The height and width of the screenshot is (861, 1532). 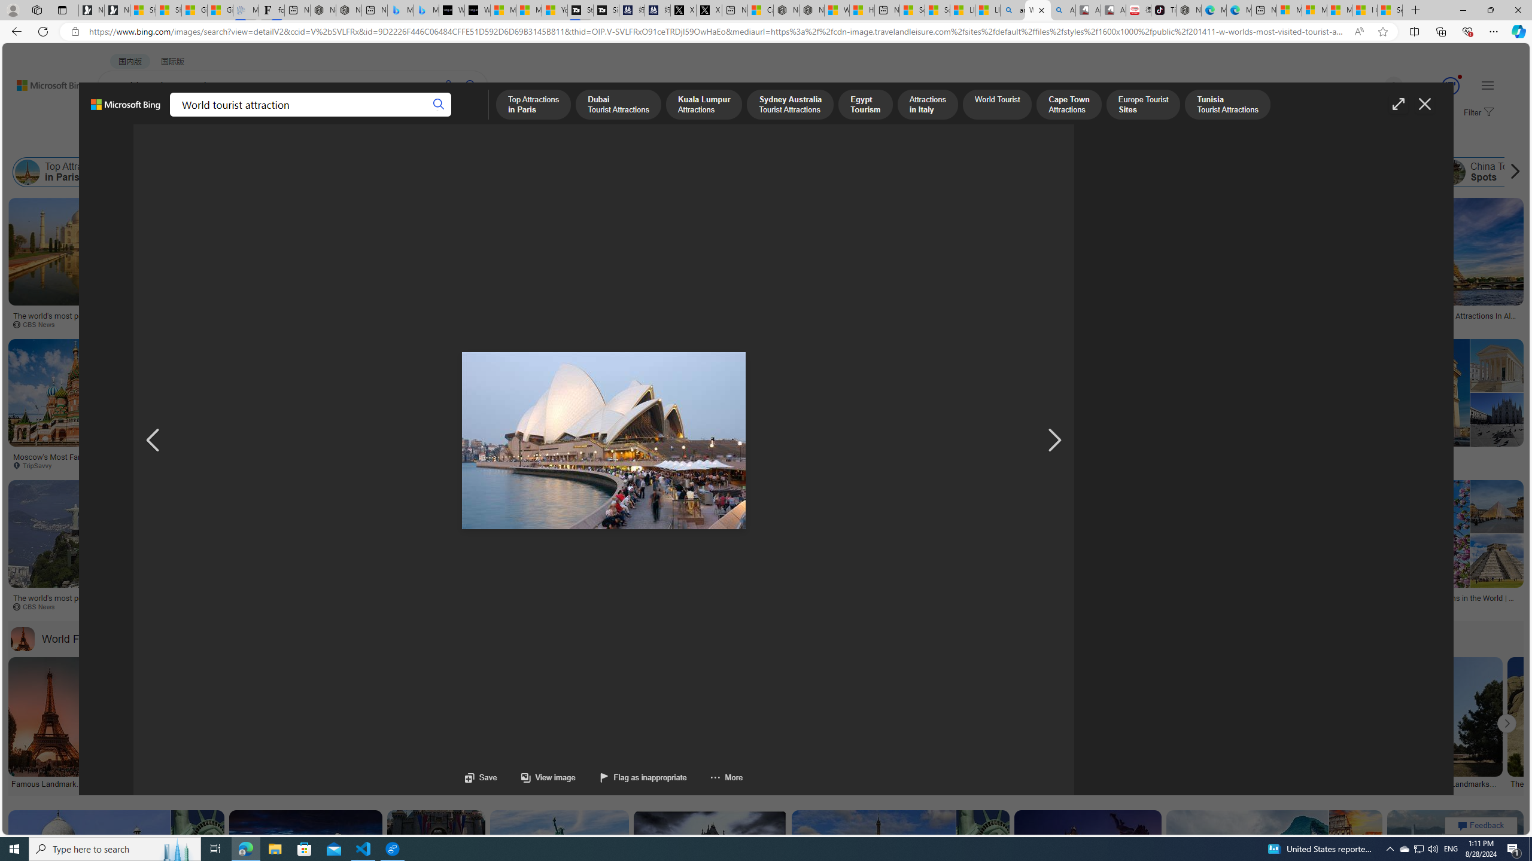 What do you see at coordinates (855, 172) in the screenshot?
I see `Cape Town Attractions` at bounding box center [855, 172].